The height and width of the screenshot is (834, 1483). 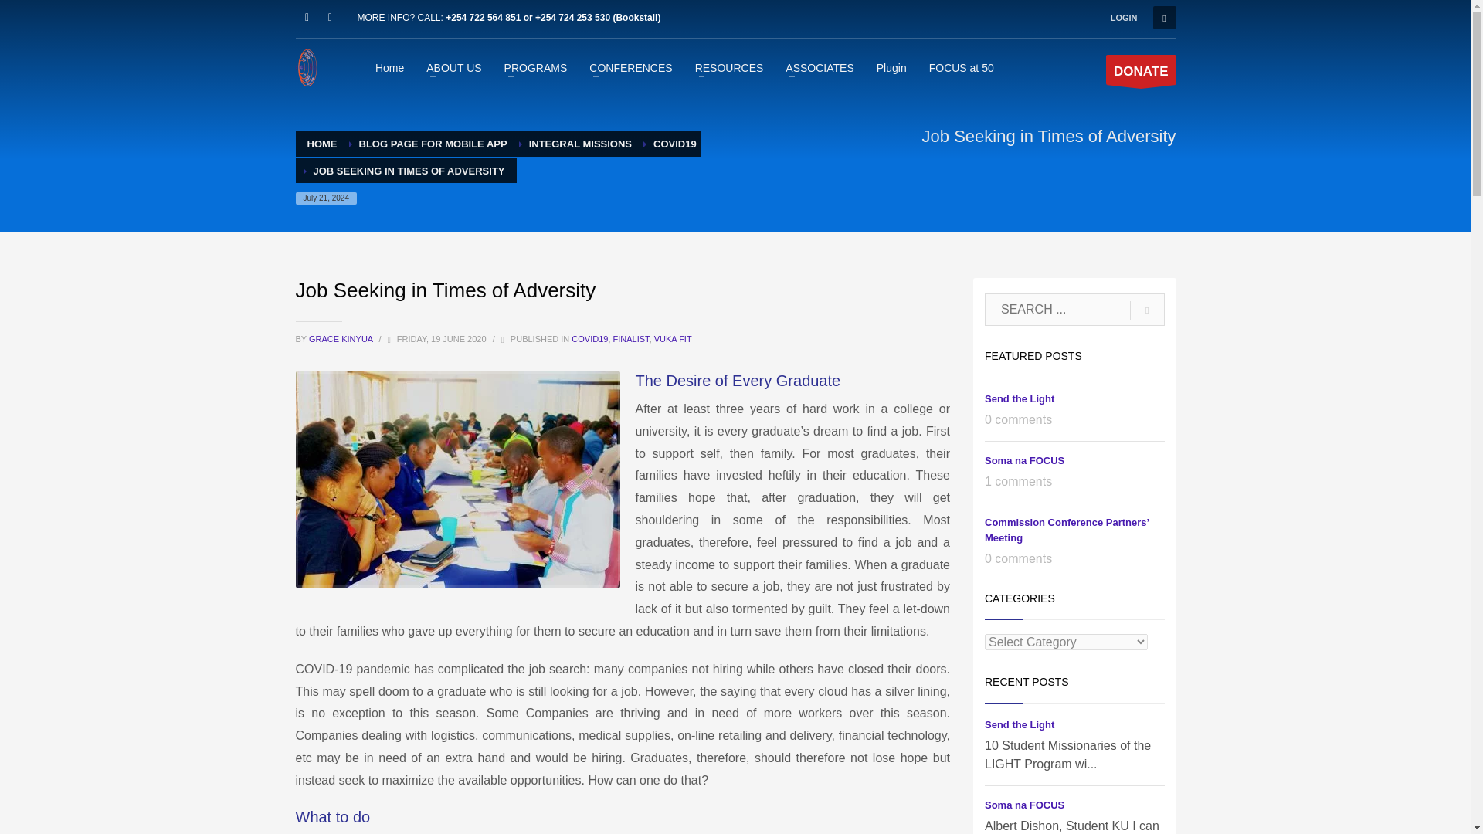 I want to click on LOGIN, so click(x=1124, y=17).